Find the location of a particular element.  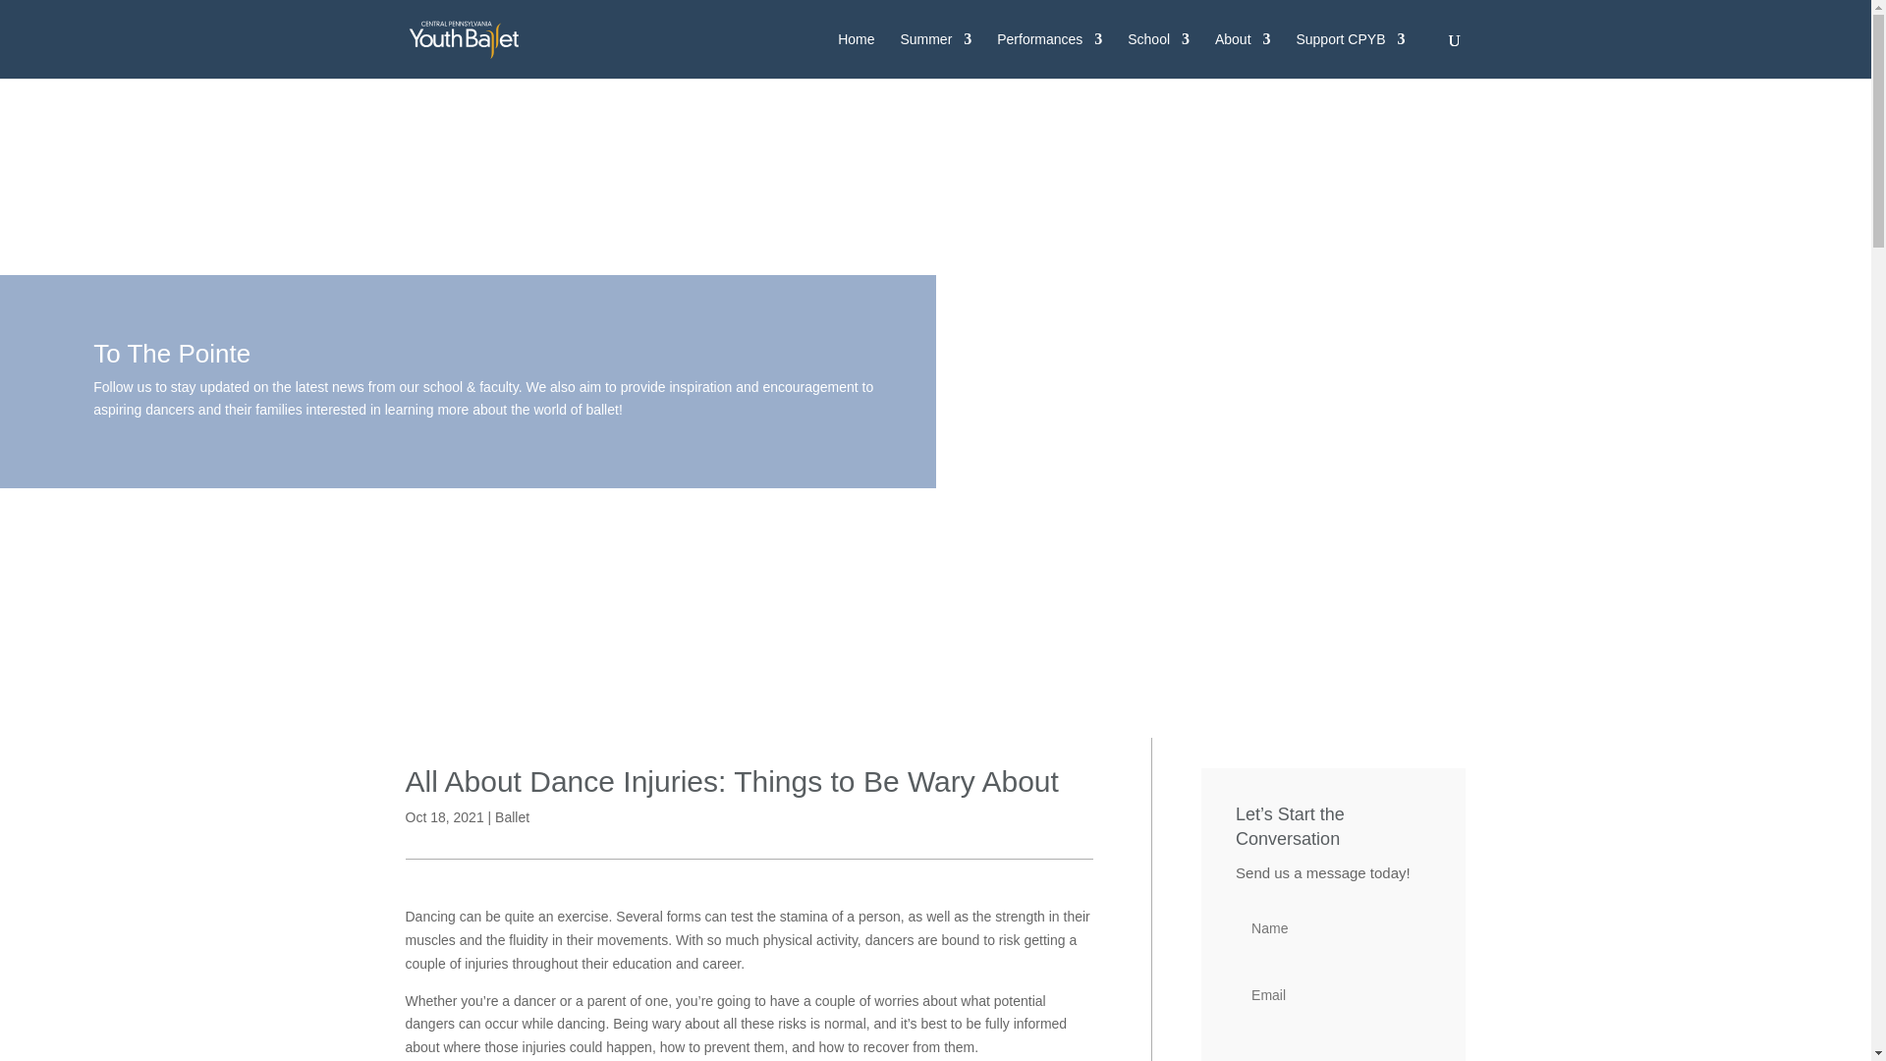

Support CPYB is located at coordinates (1350, 55).